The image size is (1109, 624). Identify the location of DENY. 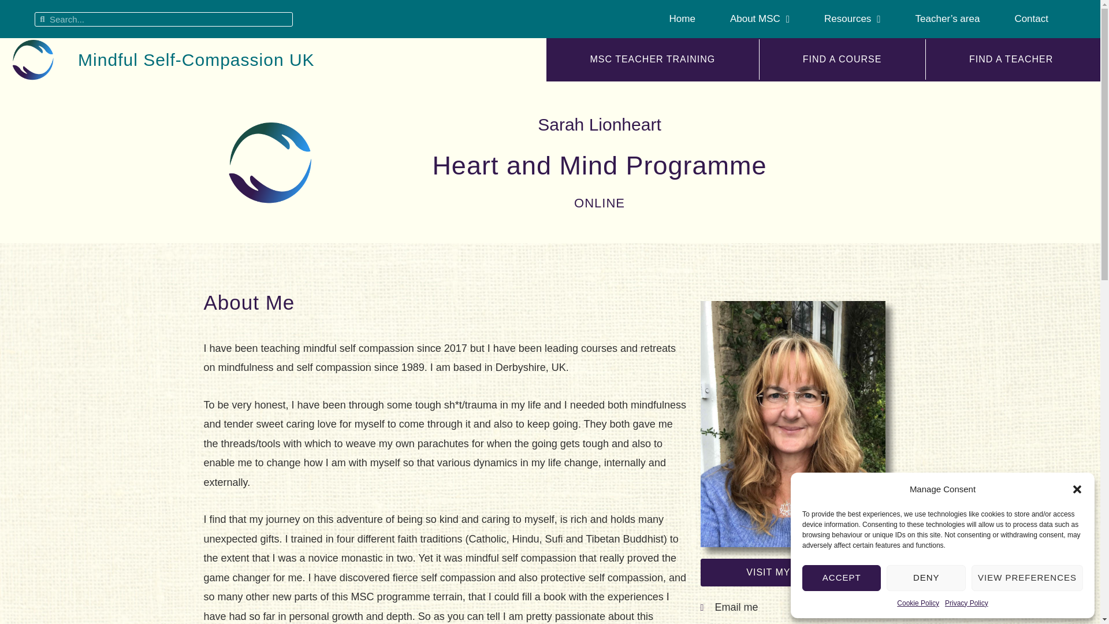
(925, 578).